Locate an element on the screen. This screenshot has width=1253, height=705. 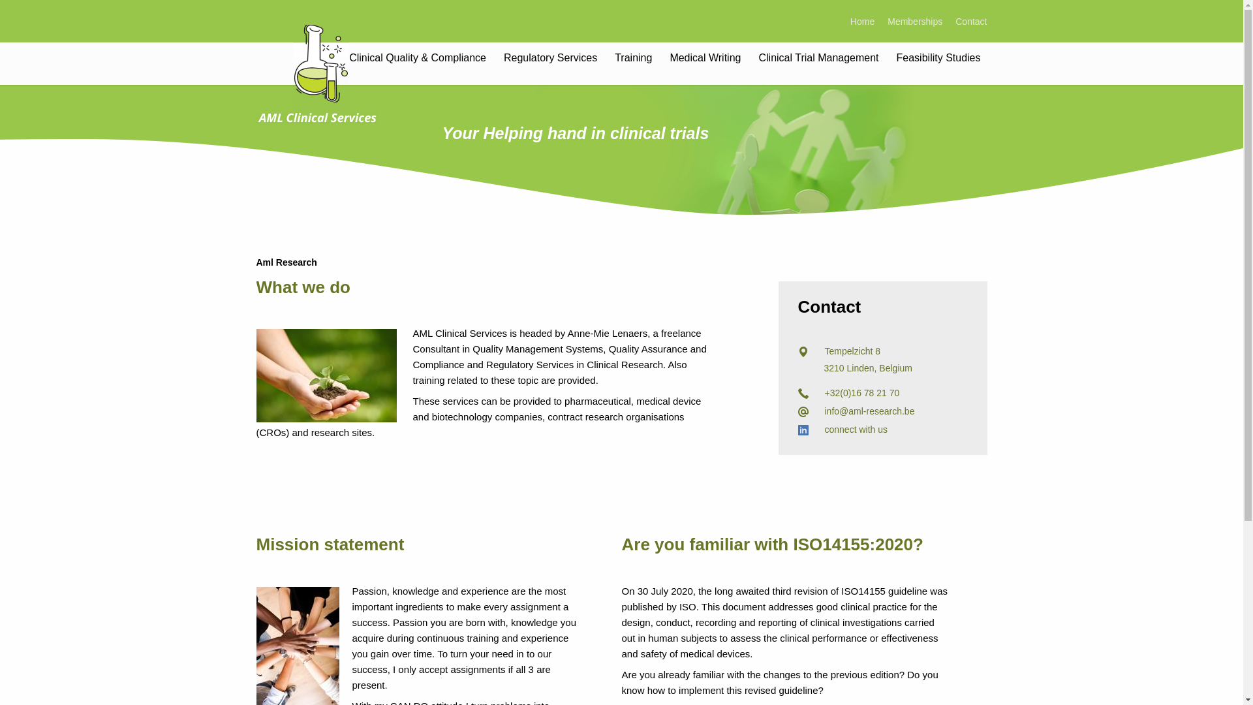
Medical Writing is located at coordinates (705, 57).